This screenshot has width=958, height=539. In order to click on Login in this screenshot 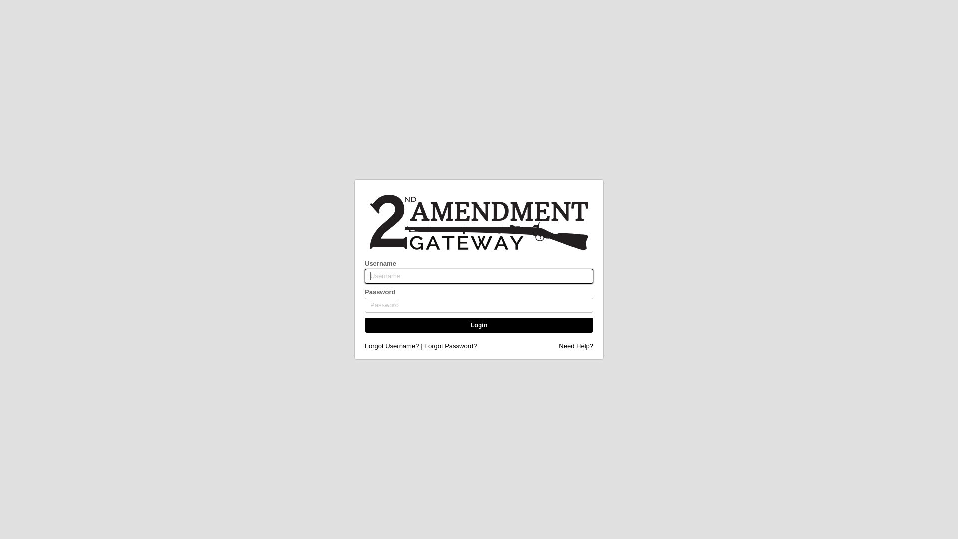, I will do `click(479, 325)`.